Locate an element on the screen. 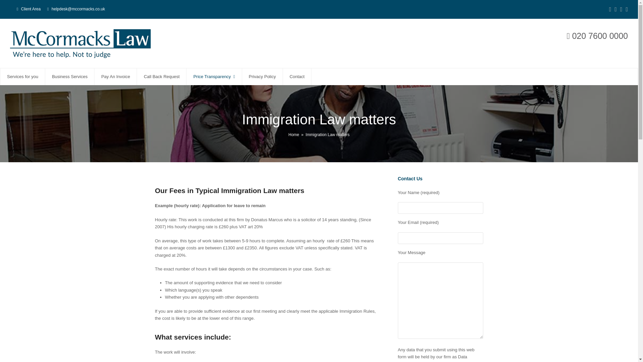 The height and width of the screenshot is (362, 643). Client Area is located at coordinates (31, 9).